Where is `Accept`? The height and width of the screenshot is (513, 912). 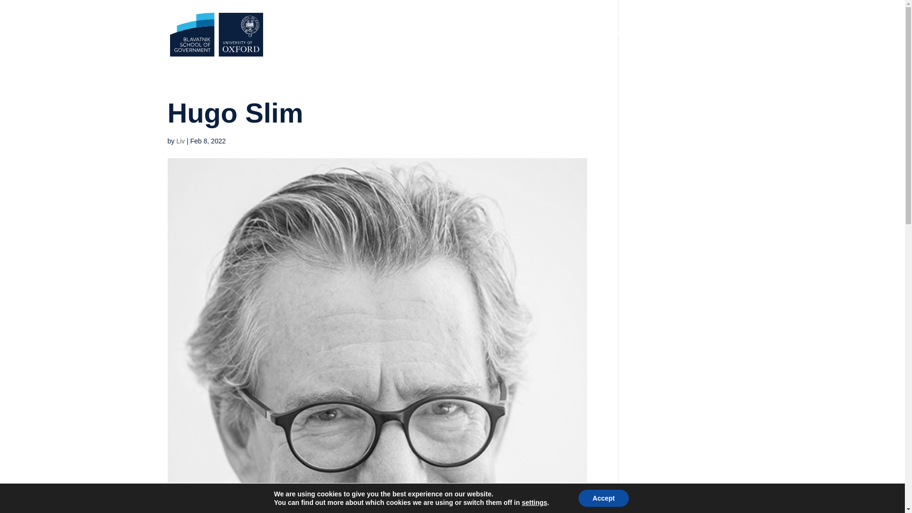
Accept is located at coordinates (603, 498).